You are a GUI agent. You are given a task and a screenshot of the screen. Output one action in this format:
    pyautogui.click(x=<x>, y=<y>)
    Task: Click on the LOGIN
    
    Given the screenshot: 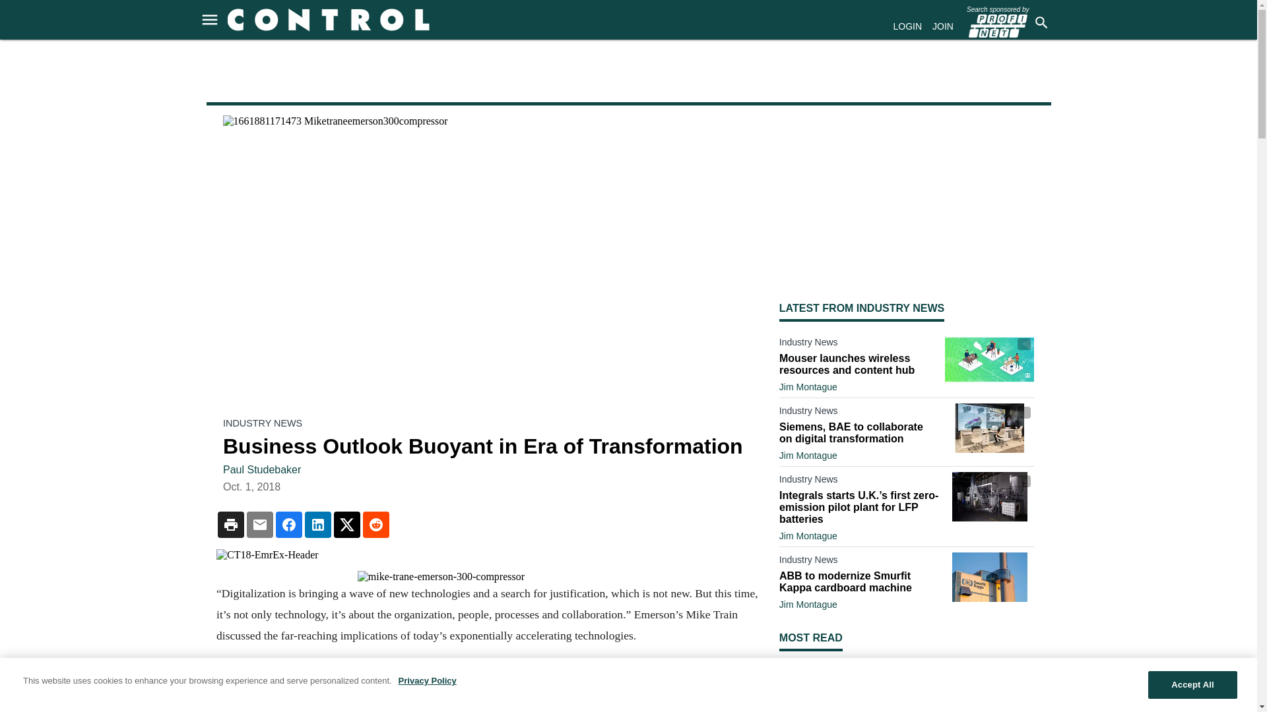 What is the action you would take?
    pyautogui.click(x=907, y=26)
    